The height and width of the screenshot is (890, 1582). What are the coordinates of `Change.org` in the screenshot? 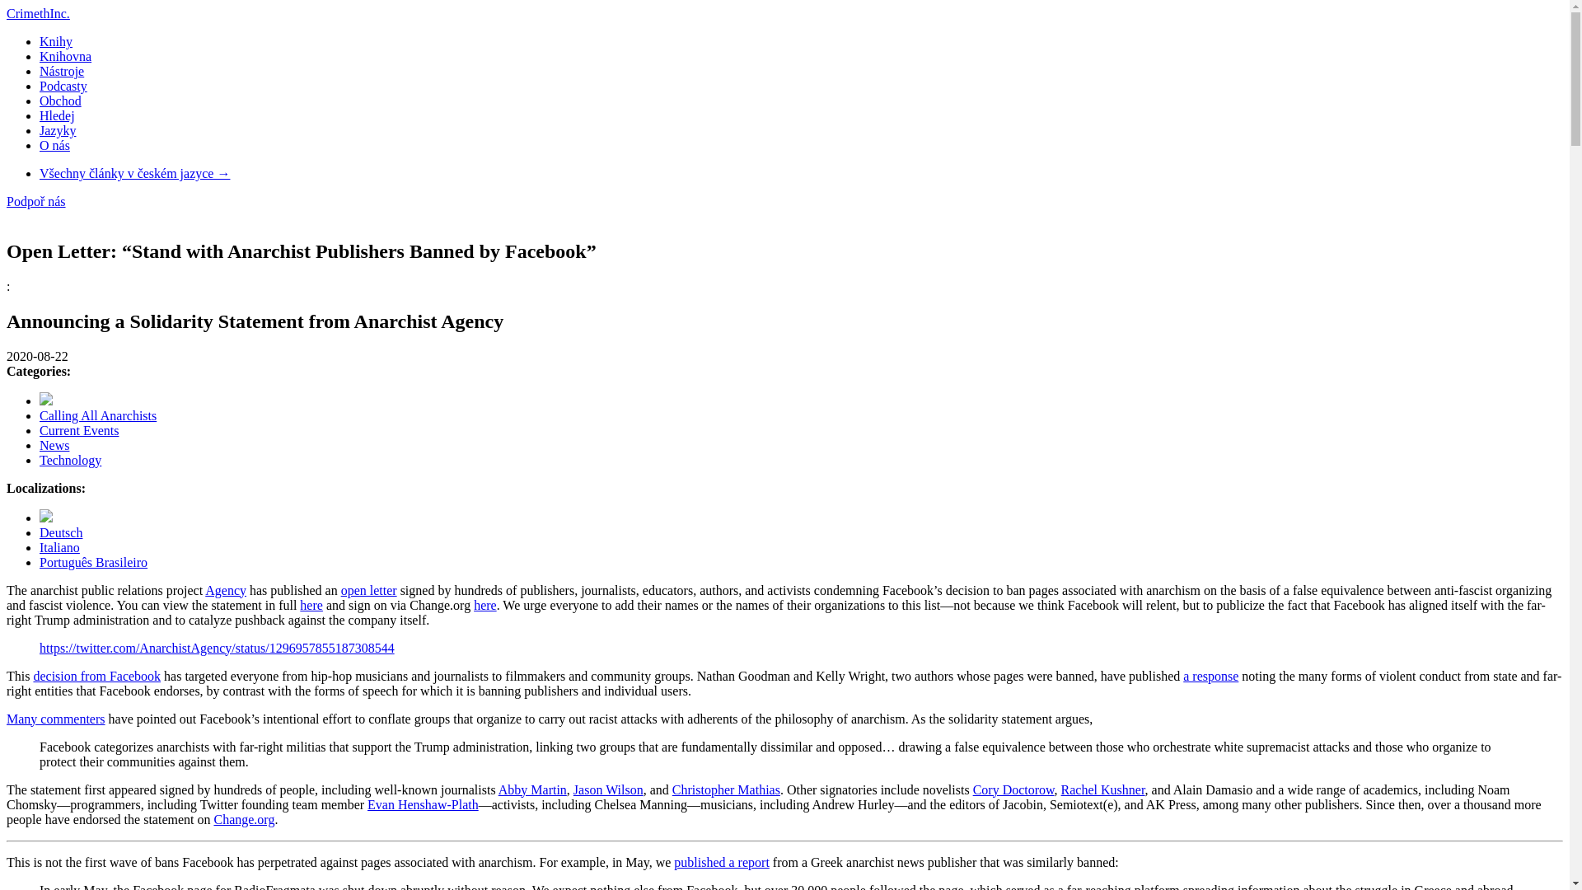 It's located at (244, 819).